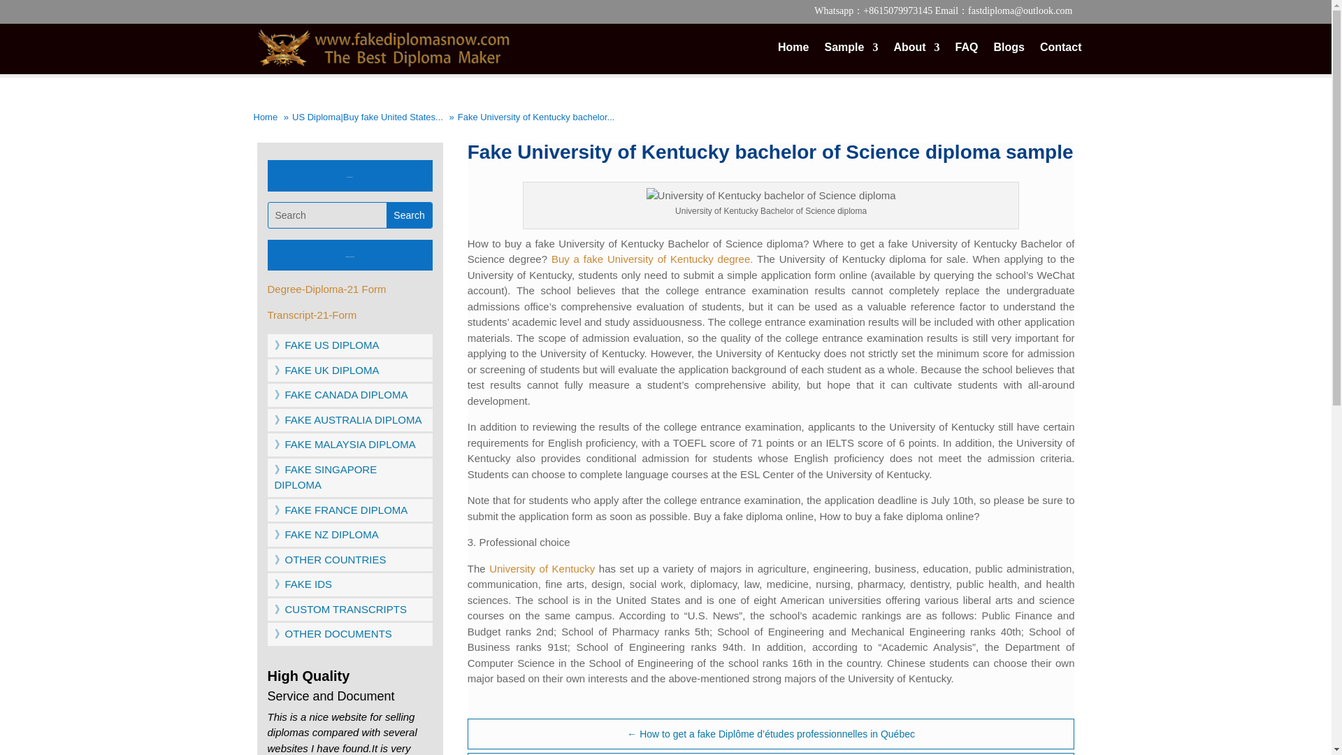  What do you see at coordinates (330, 559) in the screenshot?
I see `Fake Canada diplomas` at bounding box center [330, 559].